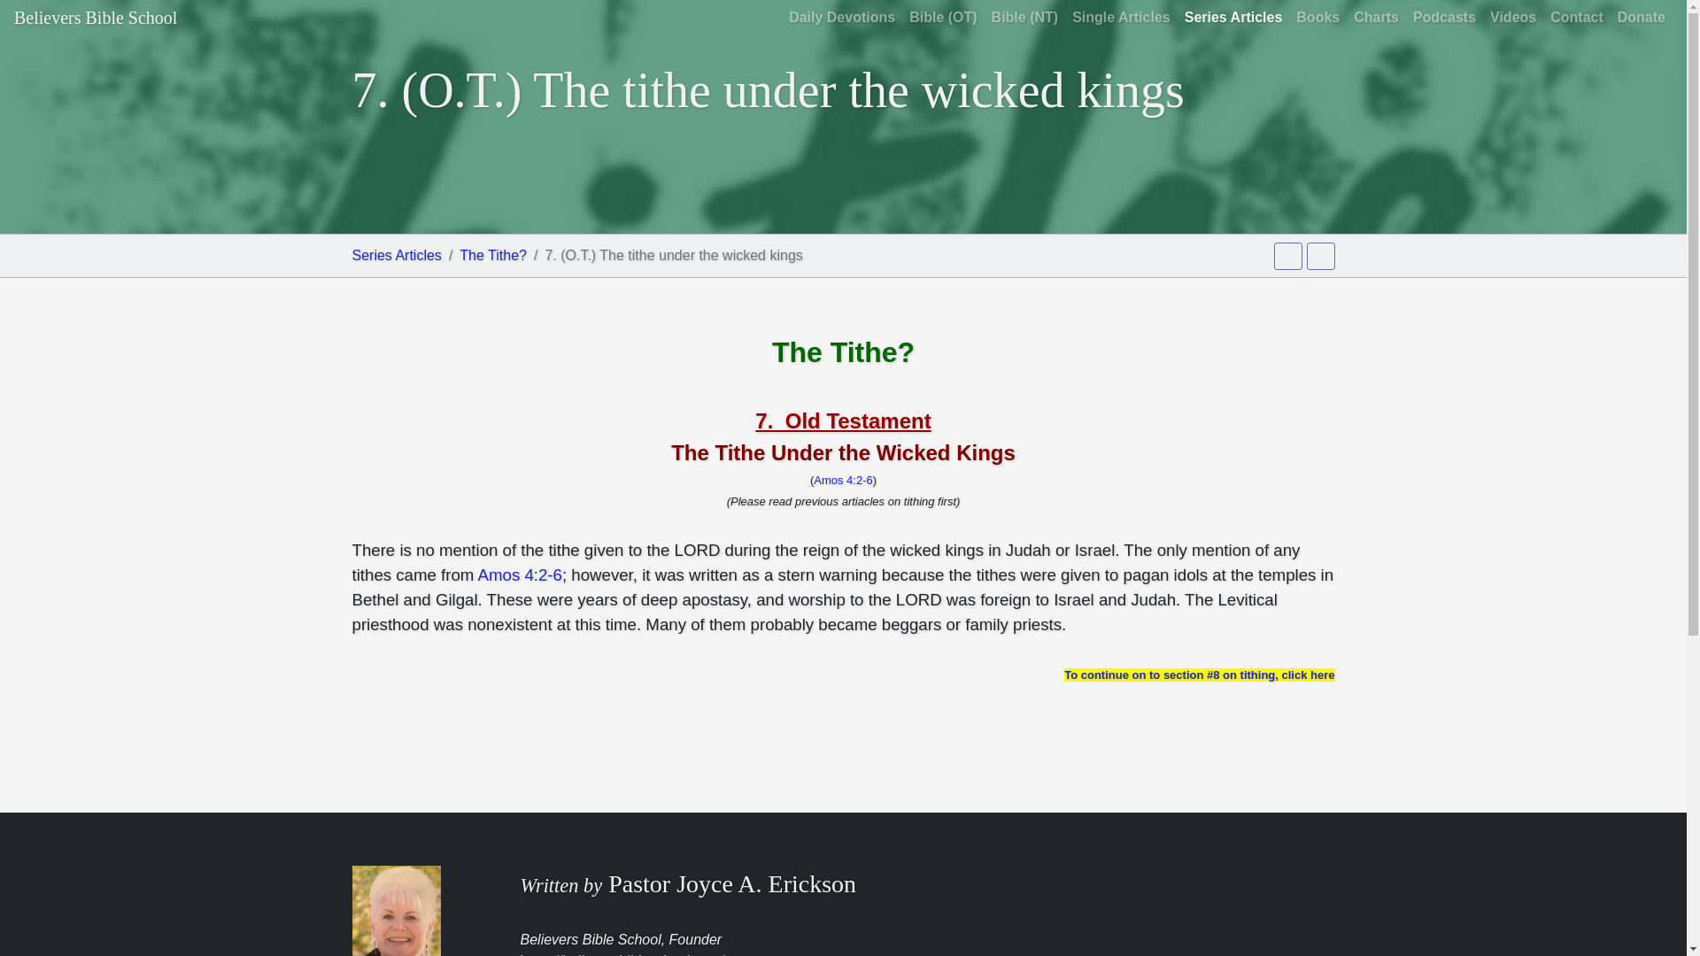 This screenshot has width=1700, height=956. I want to click on Single Articles, so click(1121, 18).